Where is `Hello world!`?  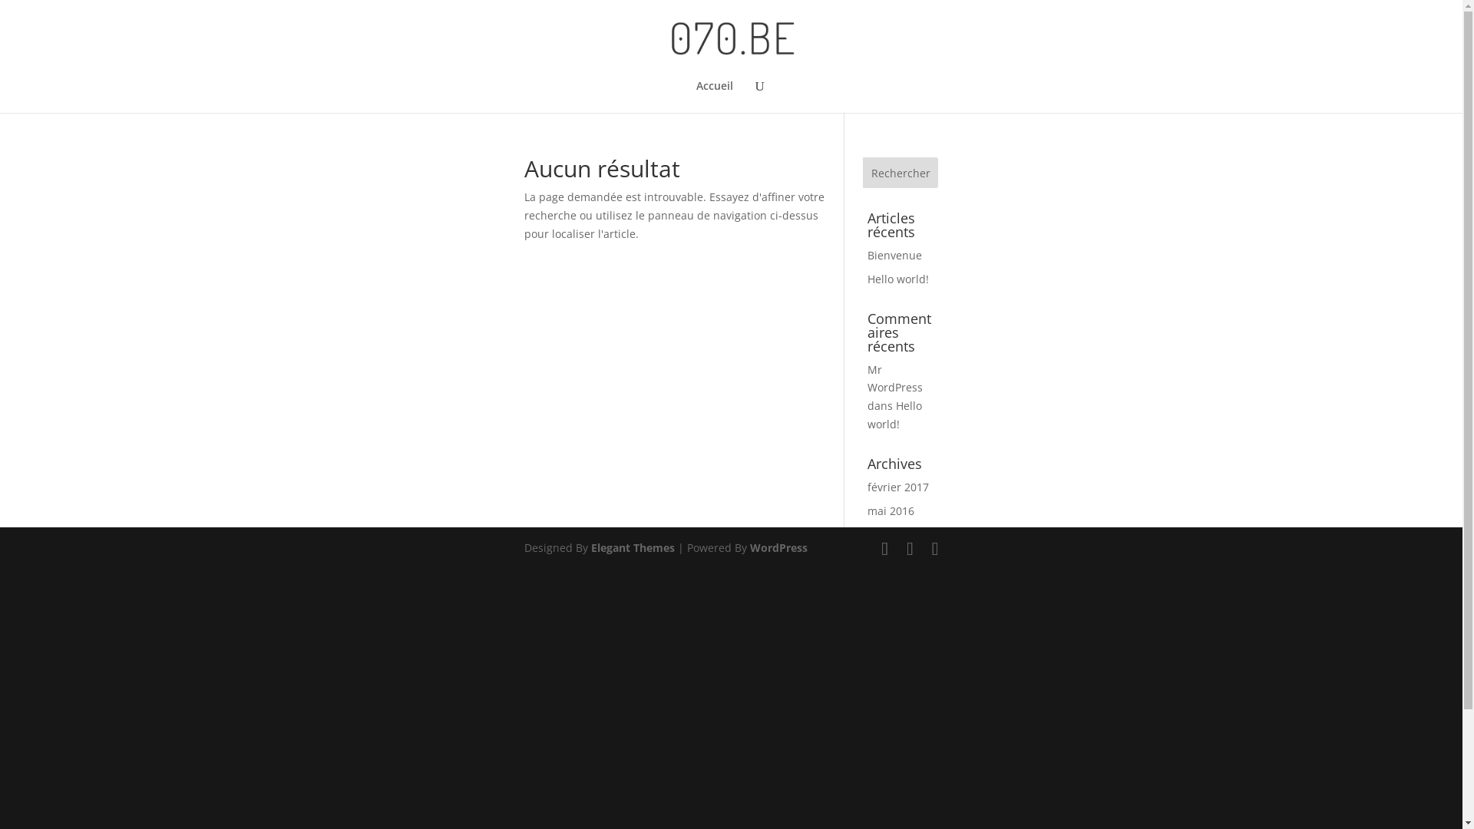
Hello world! is located at coordinates (895, 414).